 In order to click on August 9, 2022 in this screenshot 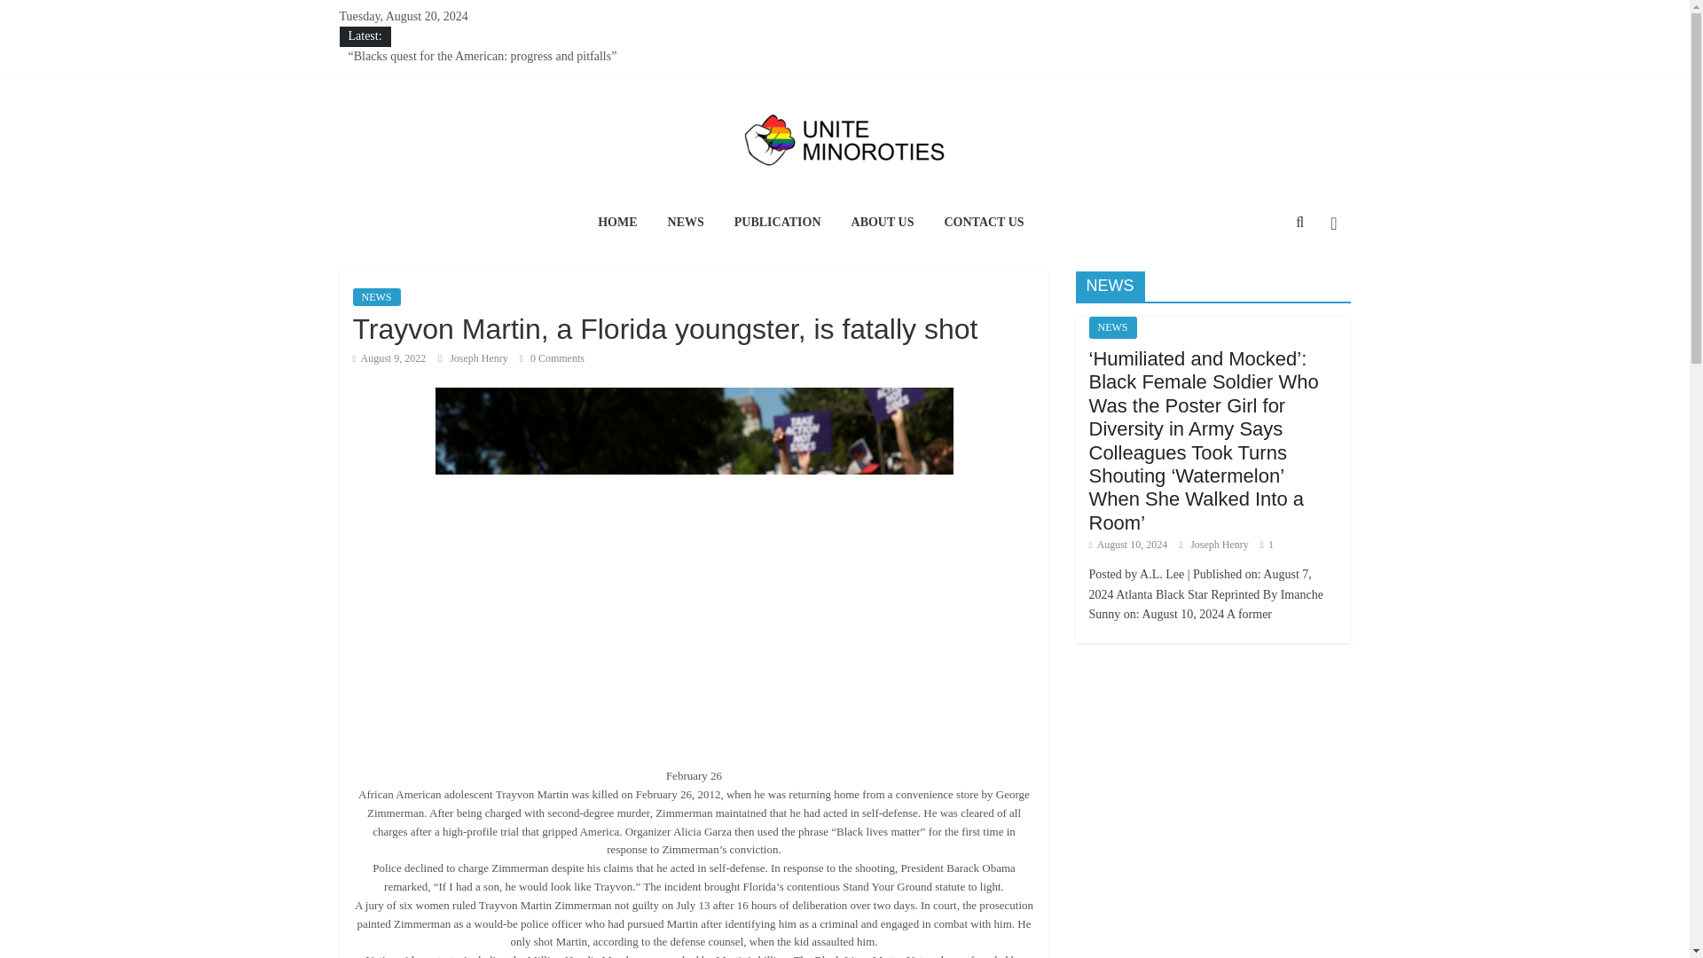, I will do `click(389, 358)`.